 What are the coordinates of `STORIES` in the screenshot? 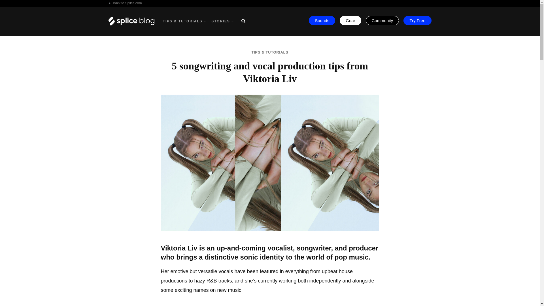 It's located at (223, 21).